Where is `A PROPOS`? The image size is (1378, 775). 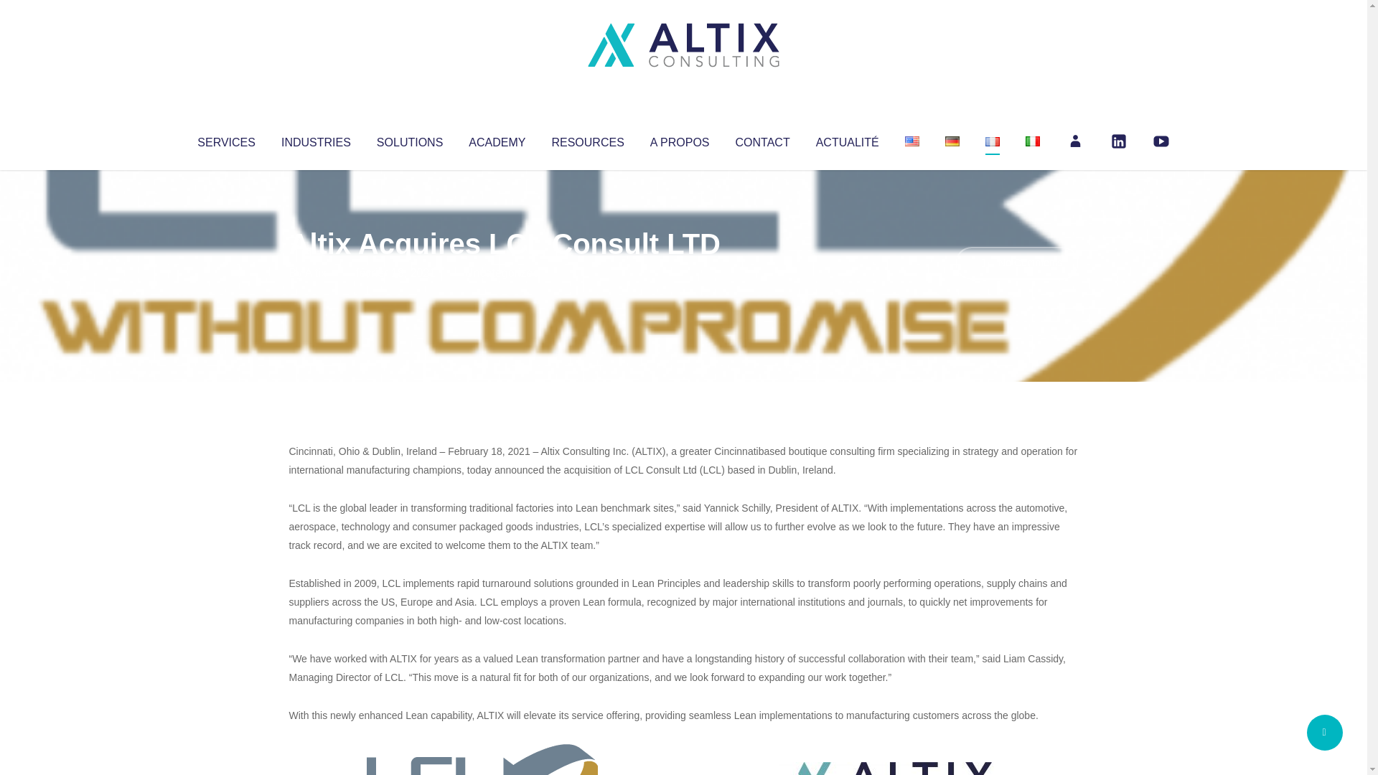
A PROPOS is located at coordinates (680, 139).